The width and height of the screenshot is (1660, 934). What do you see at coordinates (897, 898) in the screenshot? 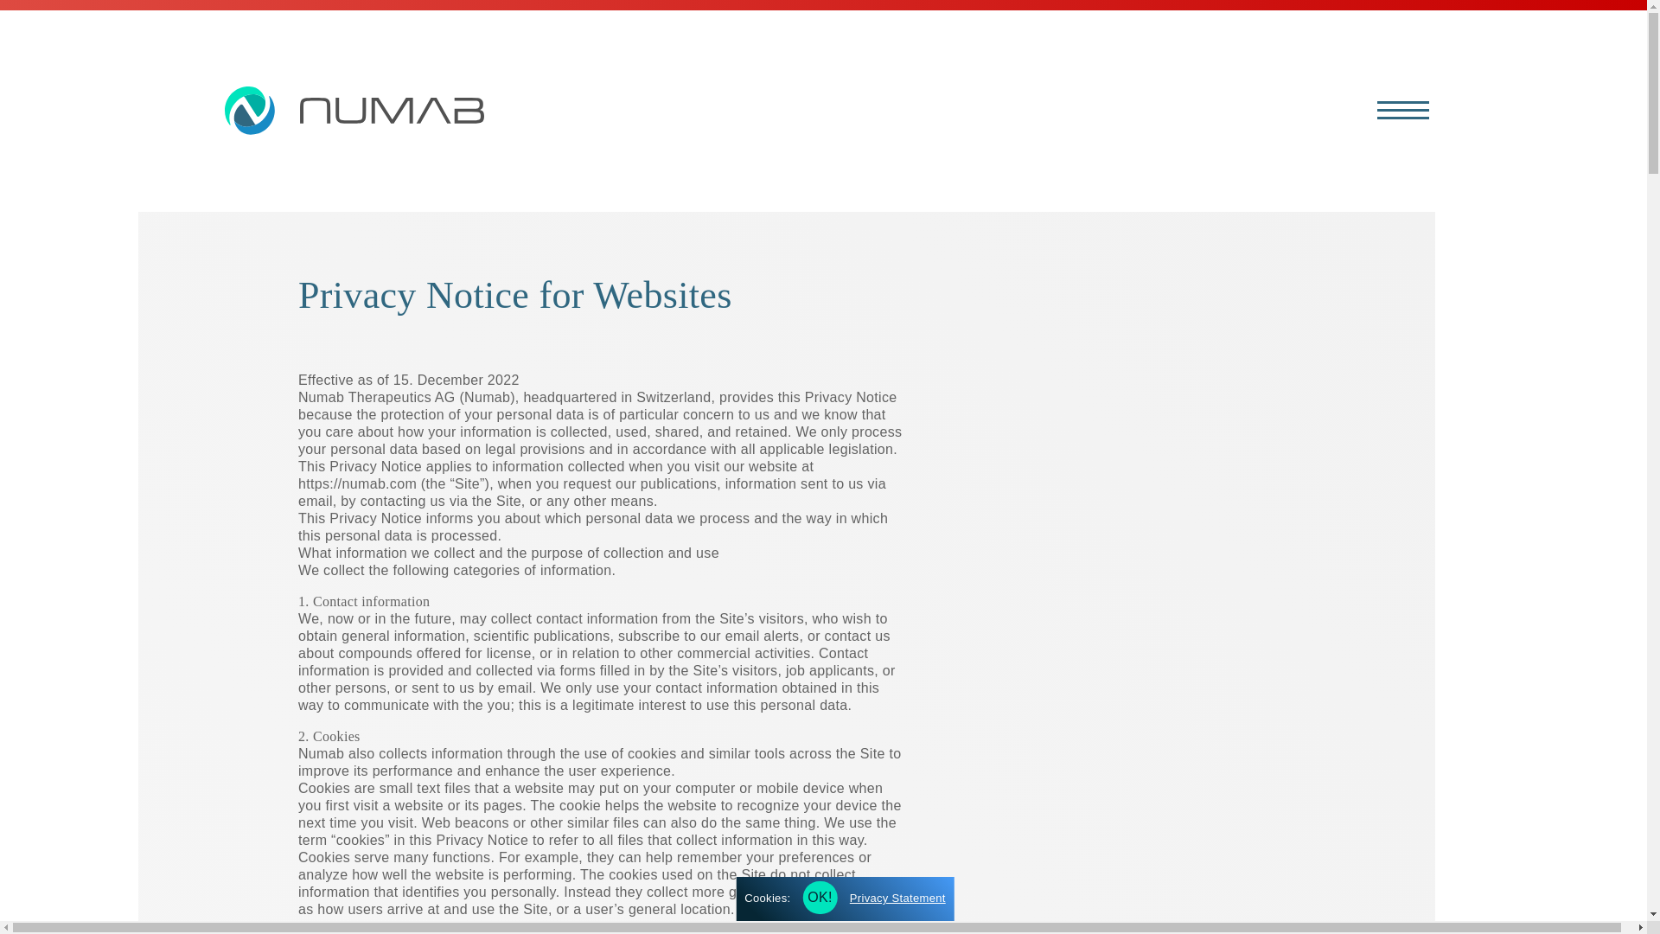
I see `Privacy Statement` at bounding box center [897, 898].